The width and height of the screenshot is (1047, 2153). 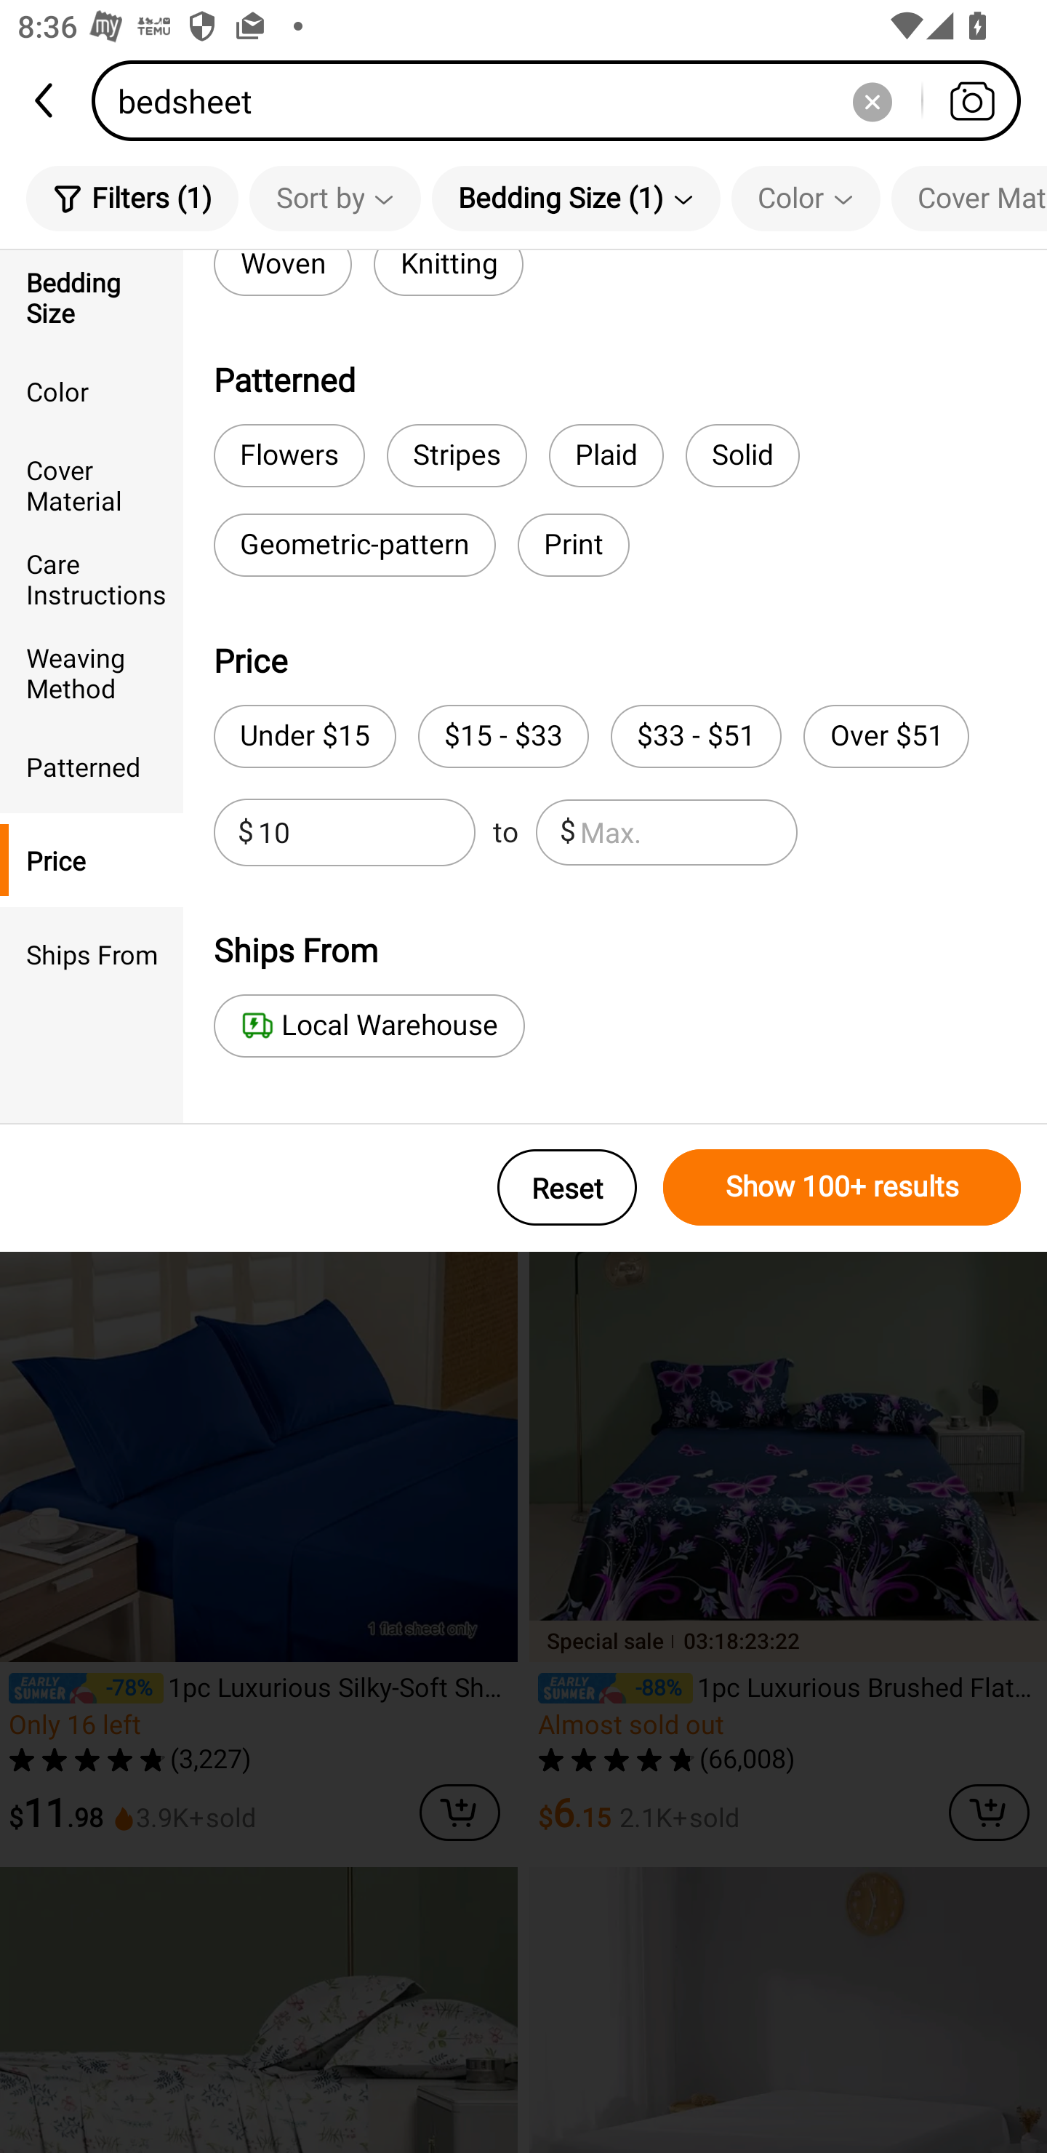 I want to click on Color, so click(x=806, y=198).